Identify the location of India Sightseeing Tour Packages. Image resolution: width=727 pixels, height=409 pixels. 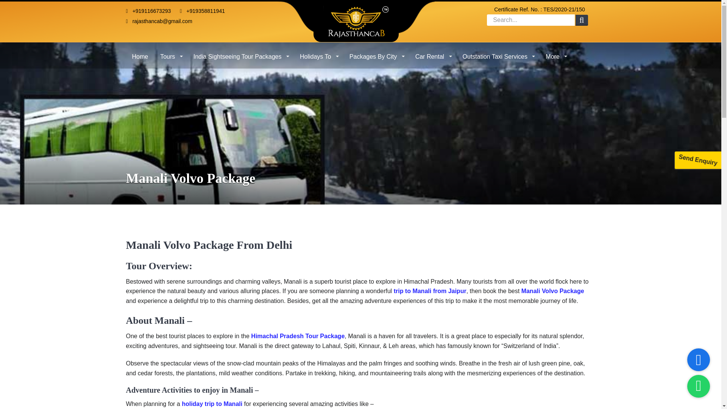
(240, 54).